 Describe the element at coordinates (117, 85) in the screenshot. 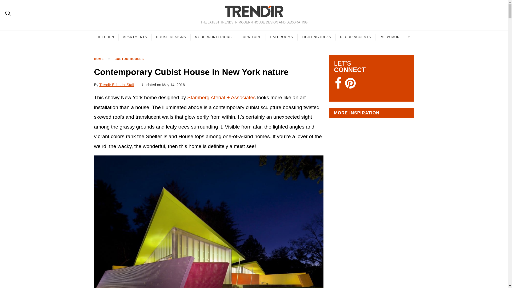

I see `Trendir Editorial Staff` at that location.